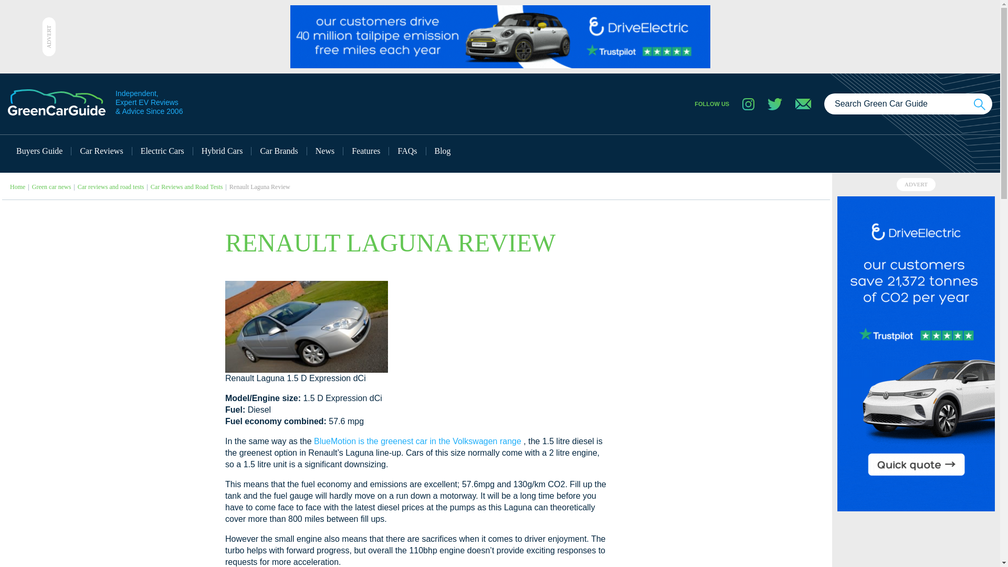 Image resolution: width=1008 pixels, height=567 pixels. What do you see at coordinates (186, 186) in the screenshot?
I see `Go to the Car Reviews and Road Tests category archives.` at bounding box center [186, 186].